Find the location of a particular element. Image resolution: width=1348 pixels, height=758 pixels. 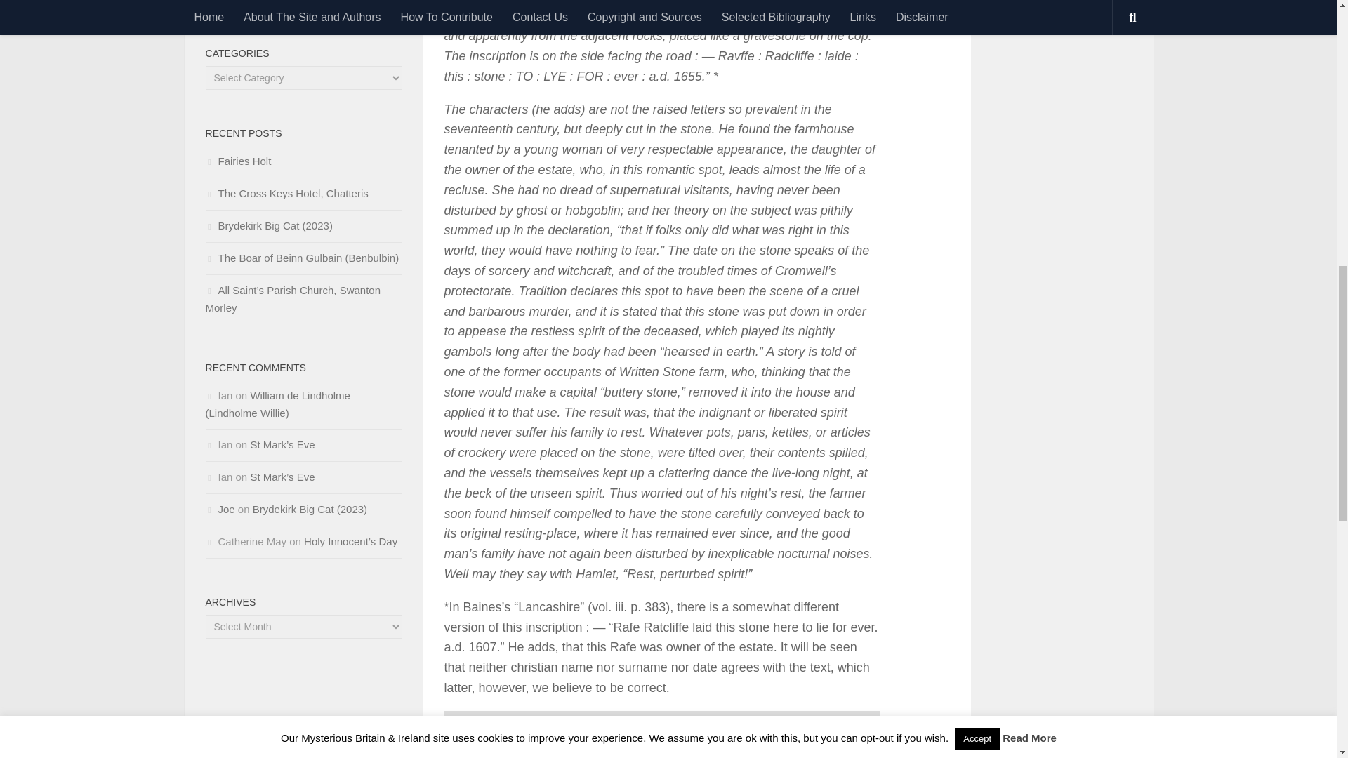

Zoom out is located at coordinates (462, 750).